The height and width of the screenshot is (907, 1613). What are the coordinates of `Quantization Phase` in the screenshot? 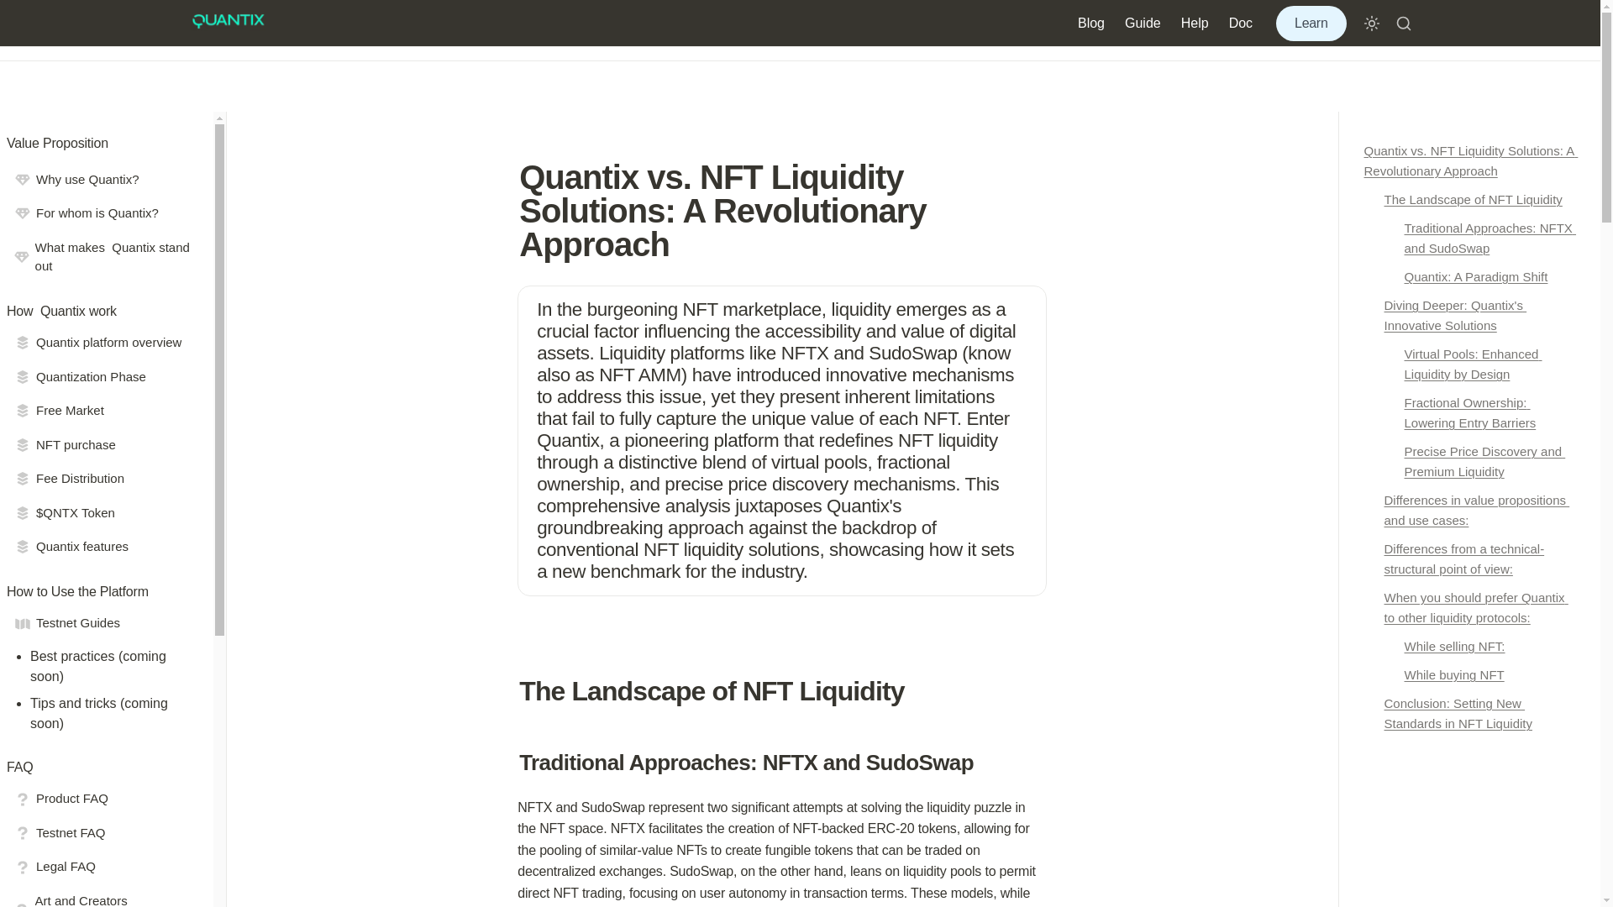 It's located at (102, 376).